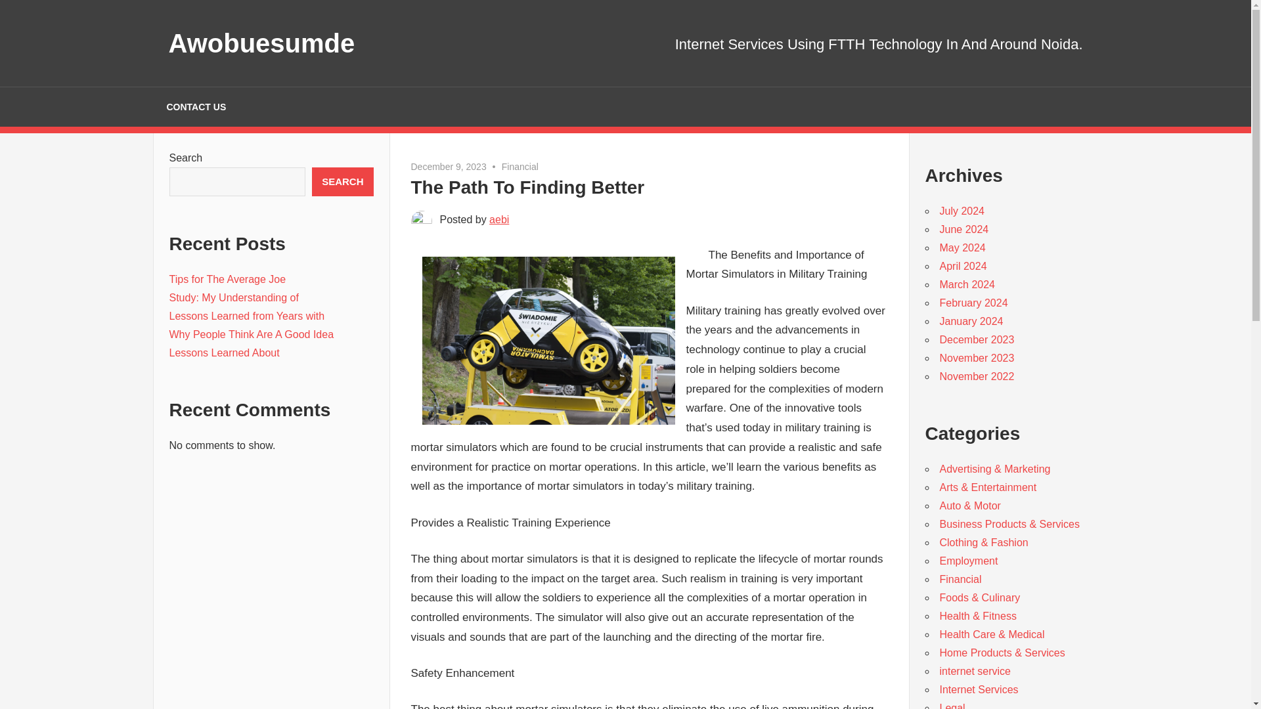 The height and width of the screenshot is (709, 1261). Describe the element at coordinates (975, 671) in the screenshot. I see `internet service` at that location.